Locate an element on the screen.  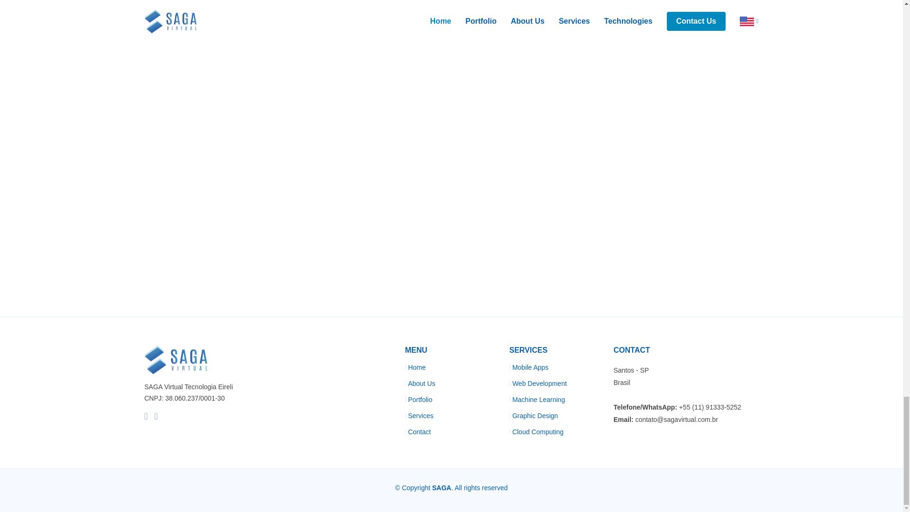
Mobile Apps is located at coordinates (530, 367).